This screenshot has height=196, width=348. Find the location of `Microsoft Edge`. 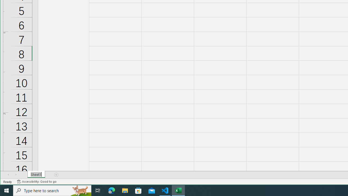

Microsoft Edge is located at coordinates (112, 191).